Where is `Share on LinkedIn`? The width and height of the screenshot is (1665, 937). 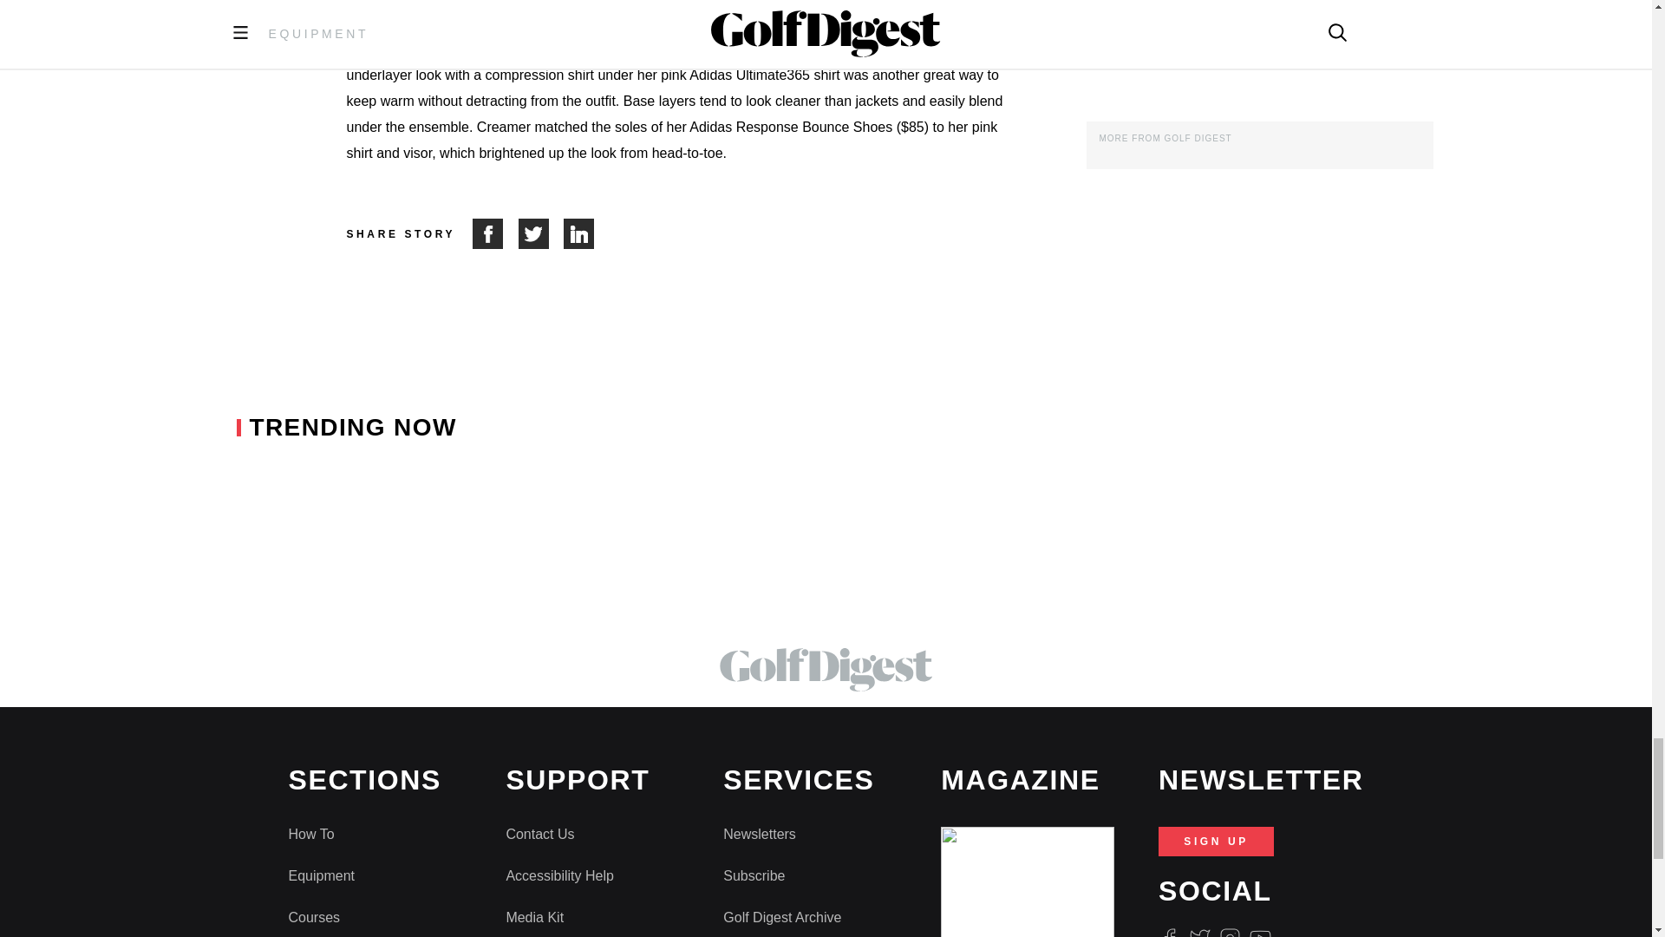 Share on LinkedIn is located at coordinates (579, 233).